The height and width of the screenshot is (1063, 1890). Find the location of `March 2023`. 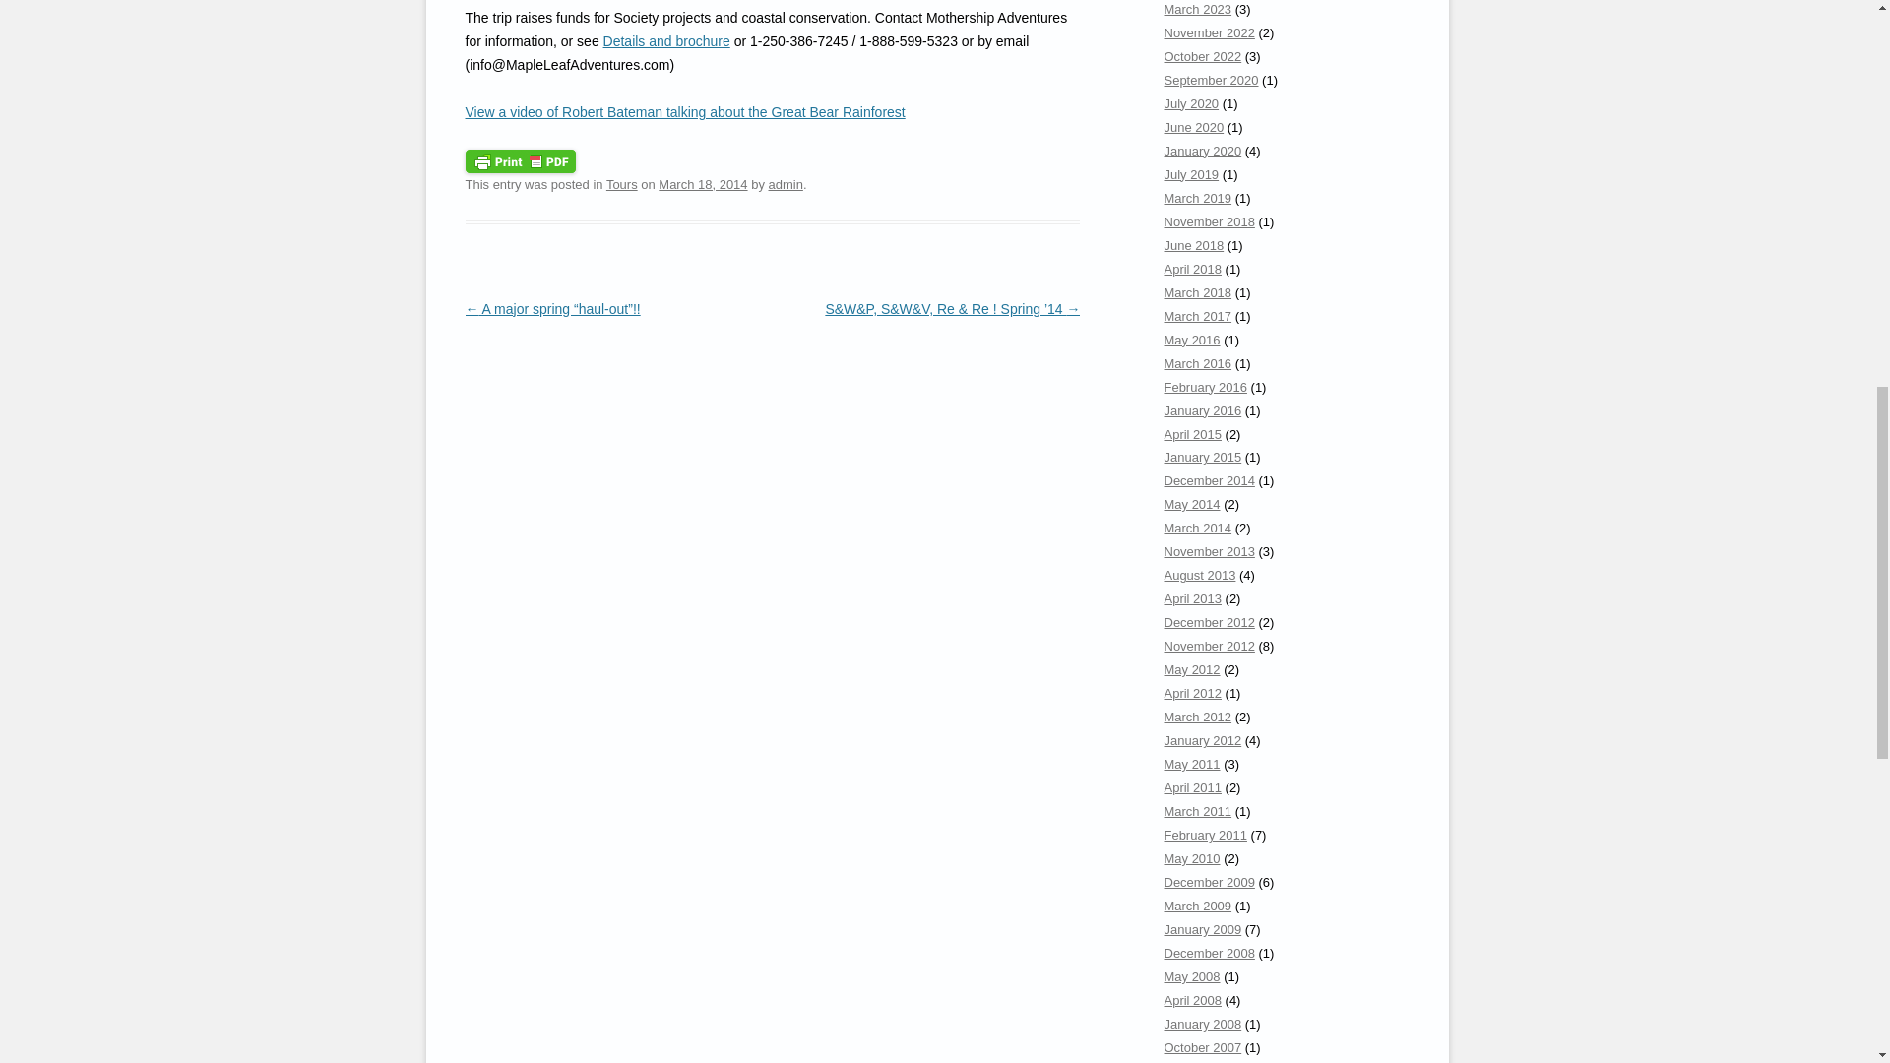

March 2023 is located at coordinates (1197, 10).